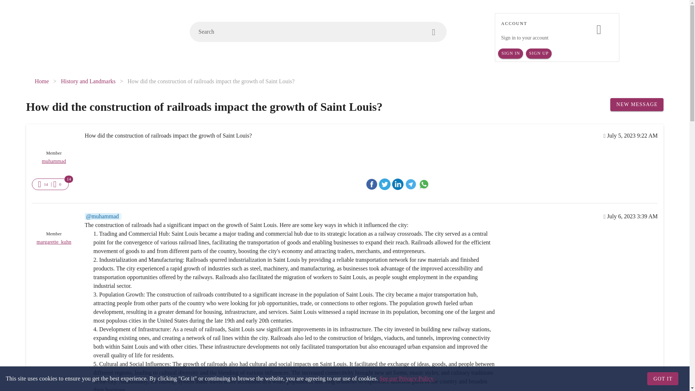 The width and height of the screenshot is (695, 391). I want to click on muhammad, so click(54, 161).